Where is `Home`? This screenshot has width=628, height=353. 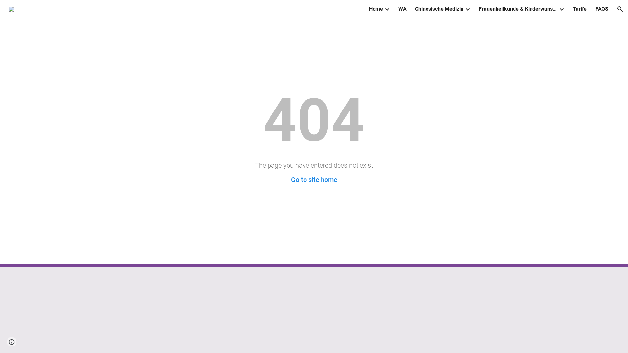 Home is located at coordinates (376, 9).